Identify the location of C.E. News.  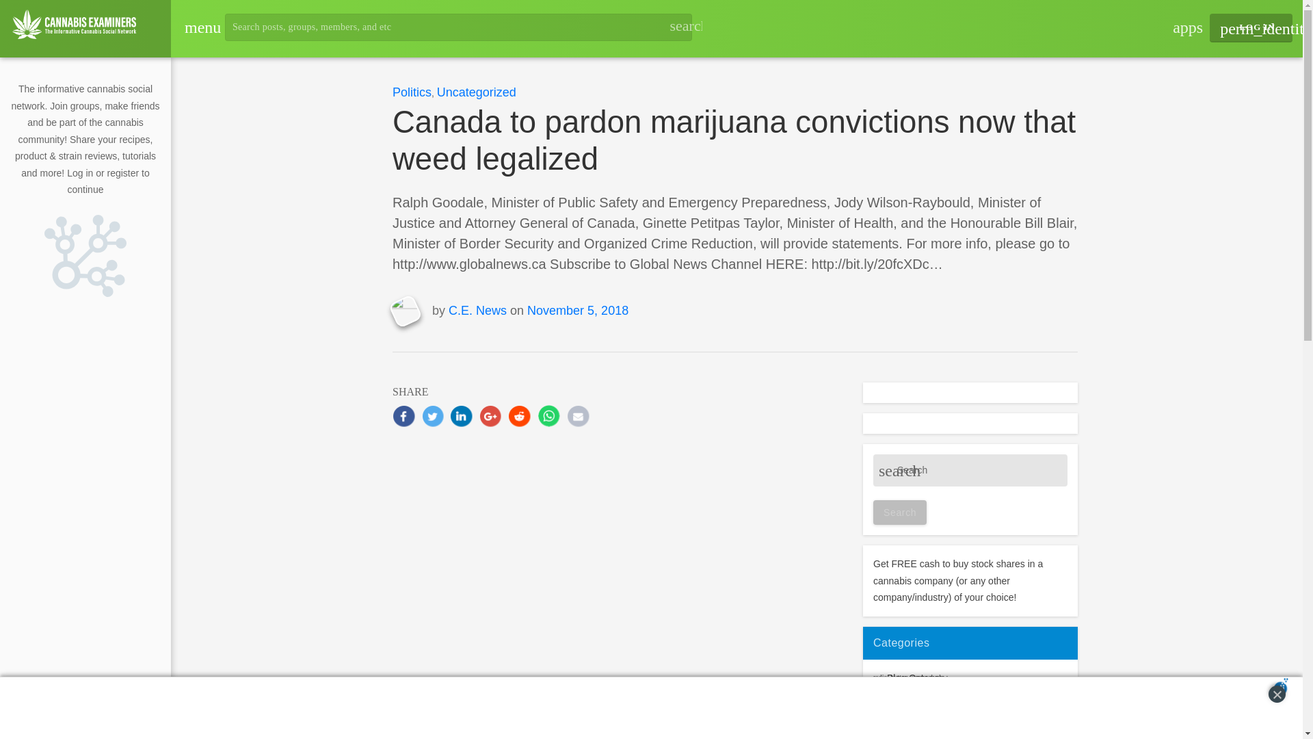
(477, 311).